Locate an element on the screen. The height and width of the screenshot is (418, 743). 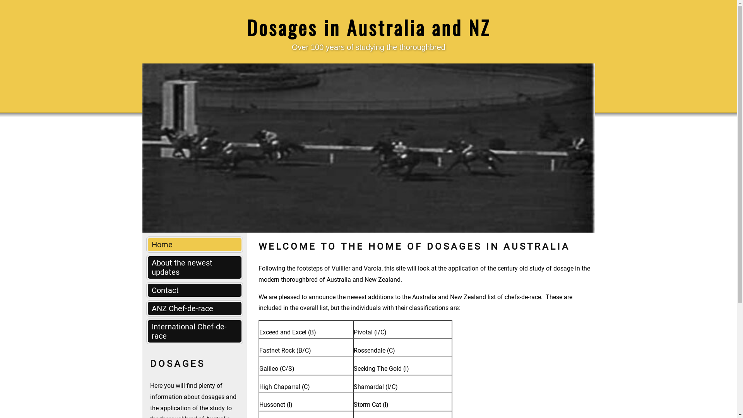
International Chef-de-race is located at coordinates (195, 331).